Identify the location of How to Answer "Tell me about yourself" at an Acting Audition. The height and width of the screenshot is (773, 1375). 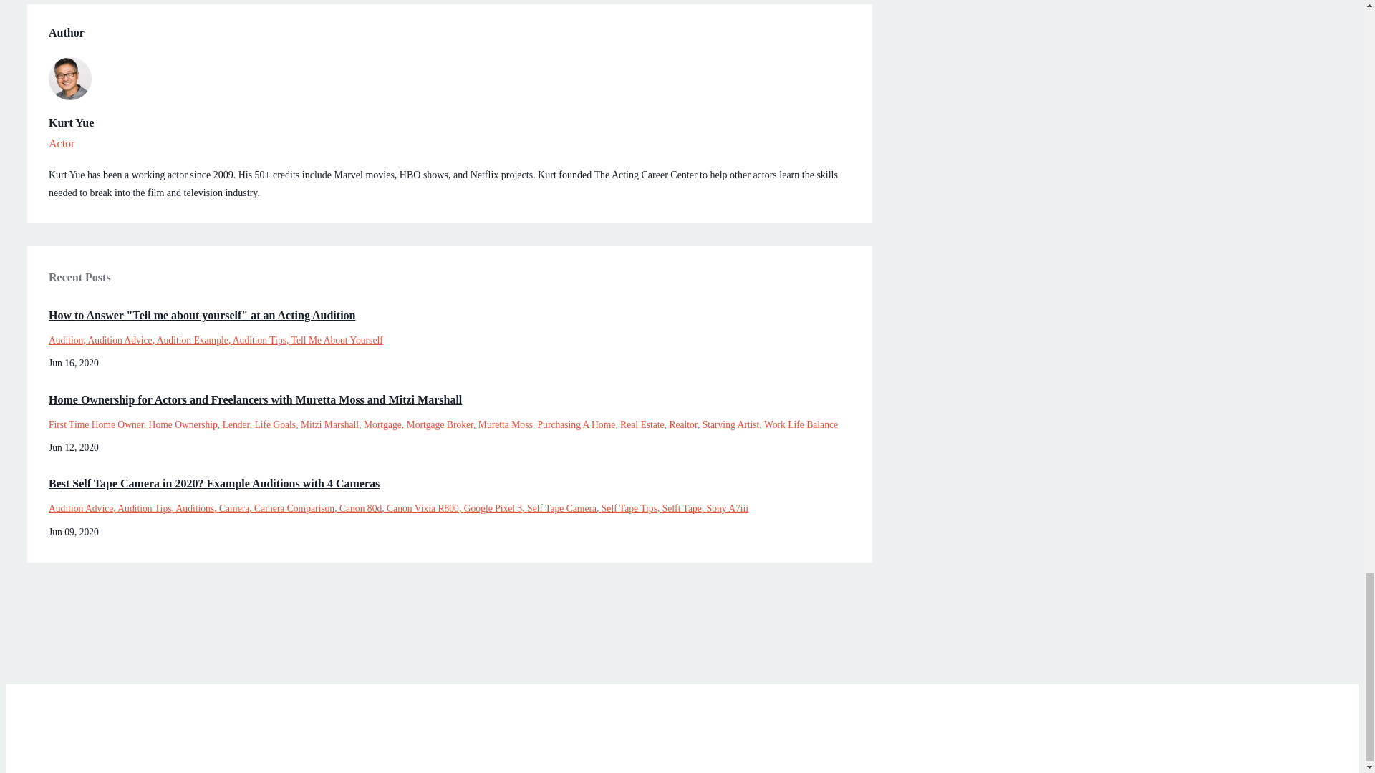
(450, 315).